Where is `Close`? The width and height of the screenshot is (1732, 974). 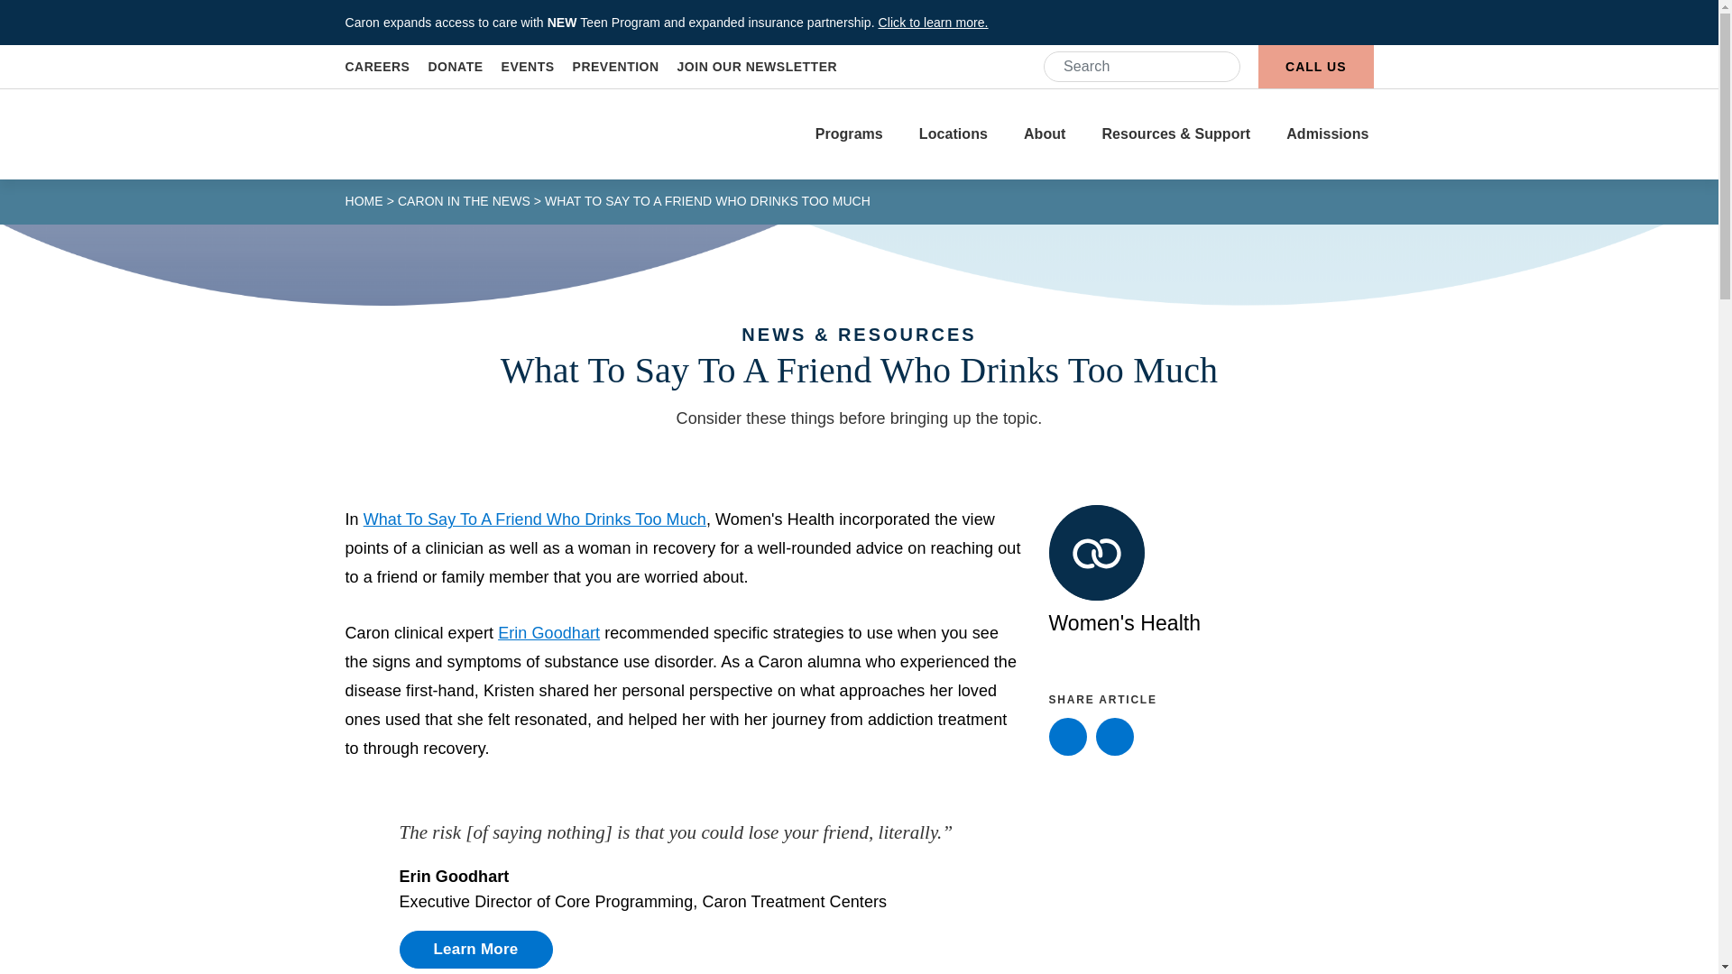
Close is located at coordinates (1366, 22).